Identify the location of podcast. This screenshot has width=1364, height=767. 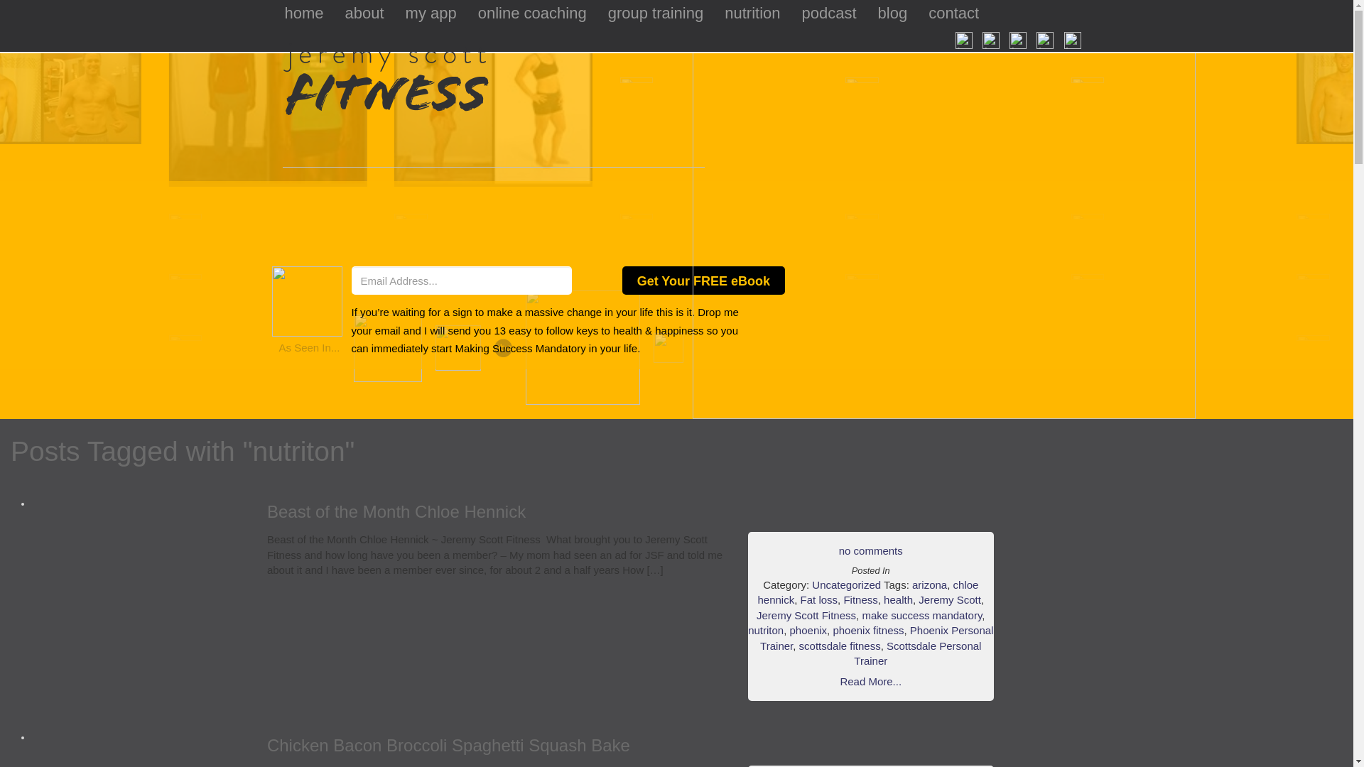
(829, 14).